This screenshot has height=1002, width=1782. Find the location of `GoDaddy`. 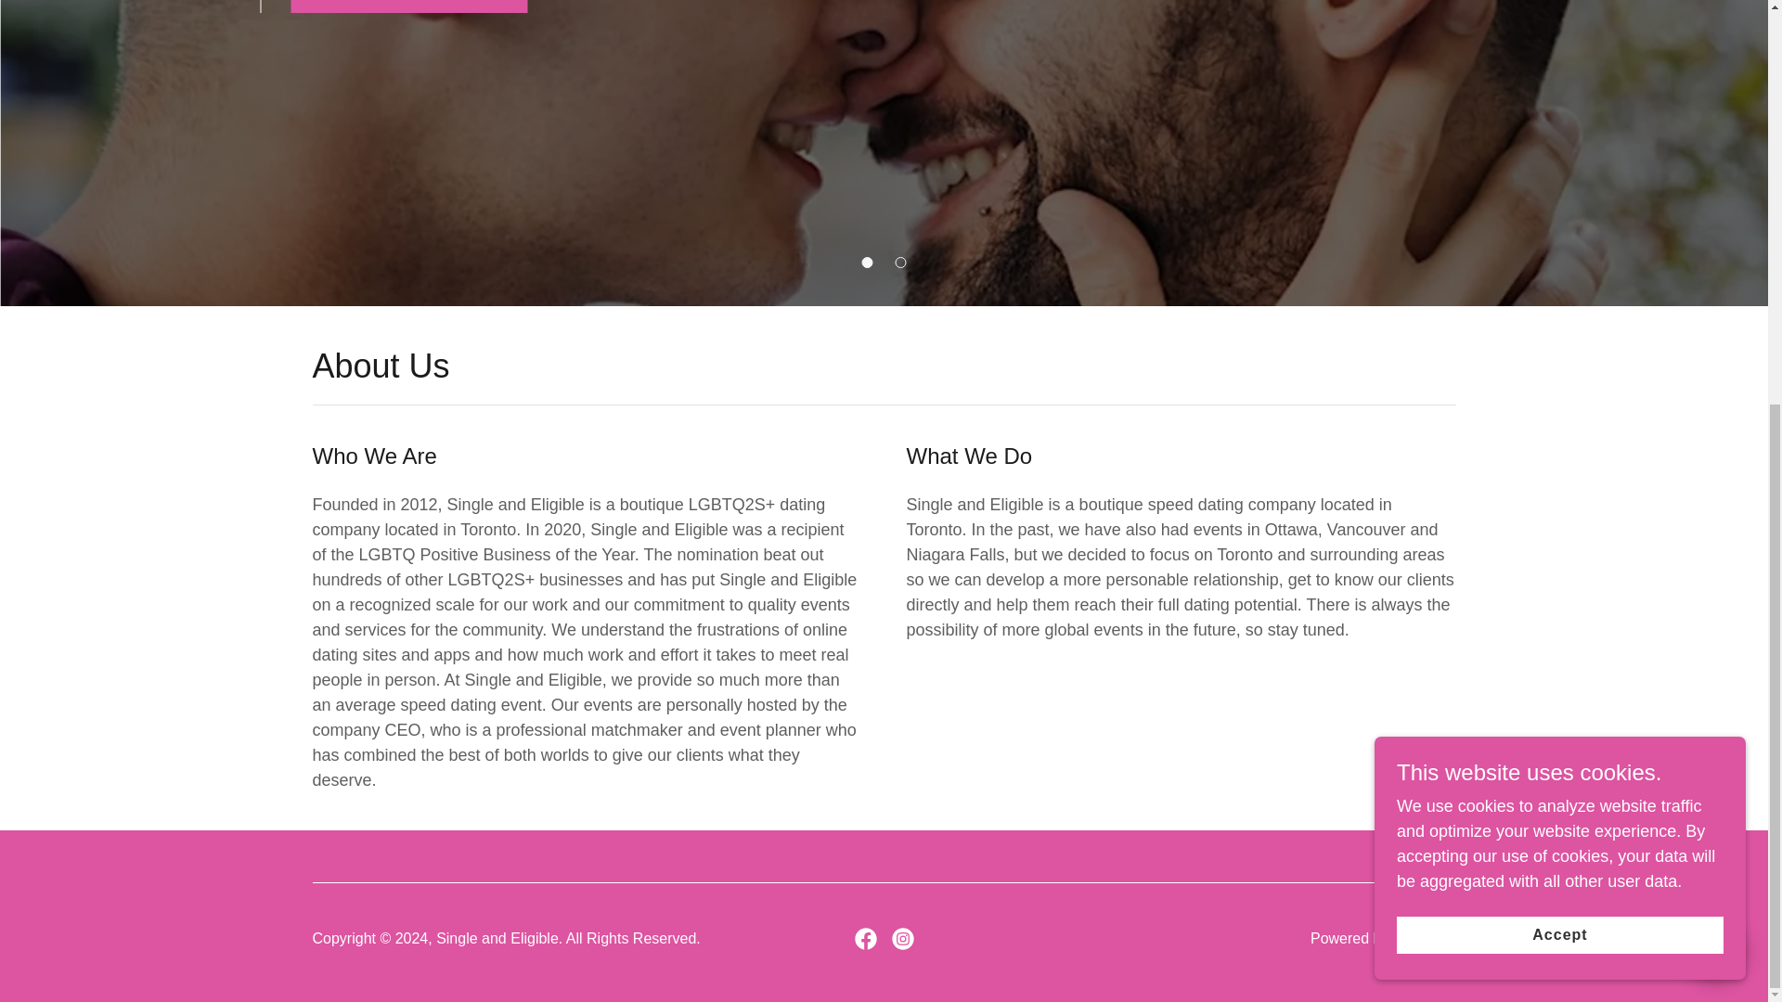

GoDaddy is located at coordinates (1424, 938).